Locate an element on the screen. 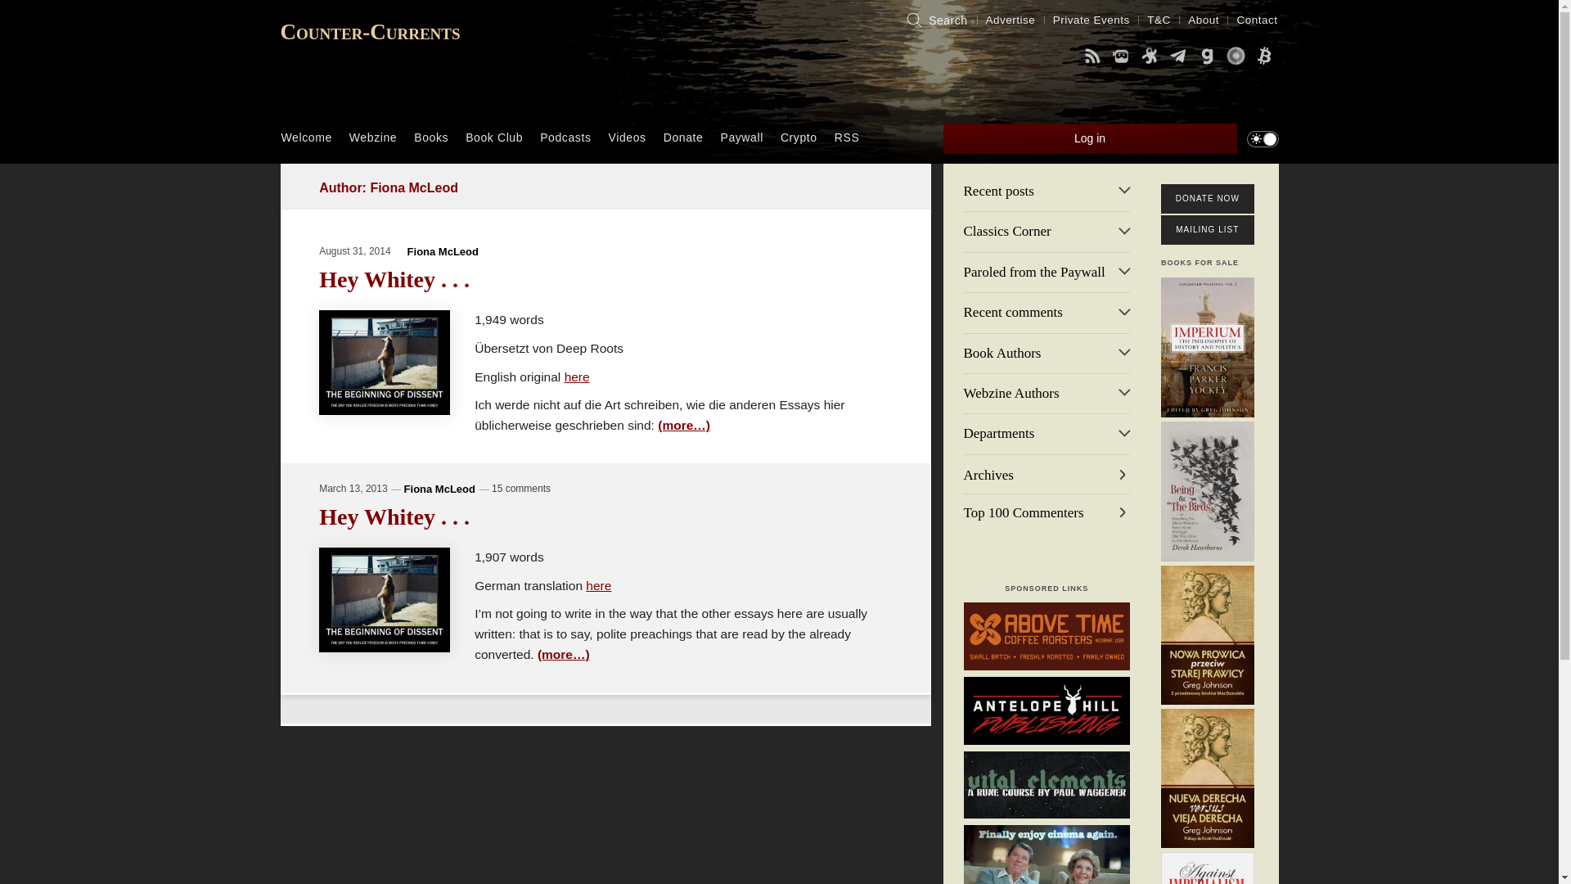  Welcome is located at coordinates (306, 137).